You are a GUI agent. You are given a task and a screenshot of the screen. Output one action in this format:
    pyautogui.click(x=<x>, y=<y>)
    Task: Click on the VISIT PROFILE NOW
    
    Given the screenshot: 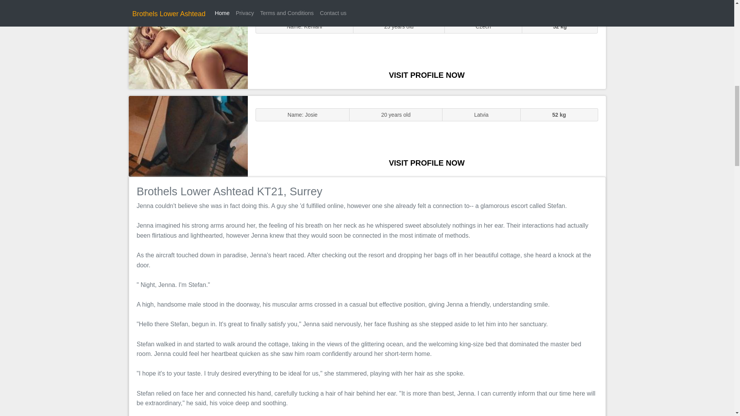 What is the action you would take?
    pyautogui.click(x=427, y=75)
    